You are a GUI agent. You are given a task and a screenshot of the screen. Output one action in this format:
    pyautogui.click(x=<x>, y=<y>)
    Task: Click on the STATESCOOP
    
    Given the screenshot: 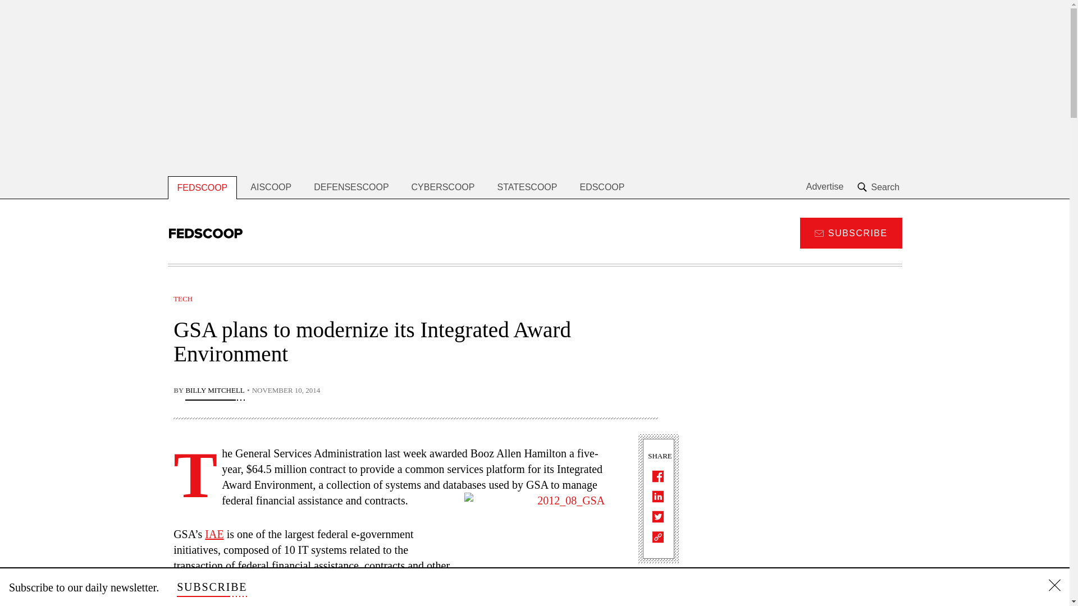 What is the action you would take?
    pyautogui.click(x=527, y=187)
    